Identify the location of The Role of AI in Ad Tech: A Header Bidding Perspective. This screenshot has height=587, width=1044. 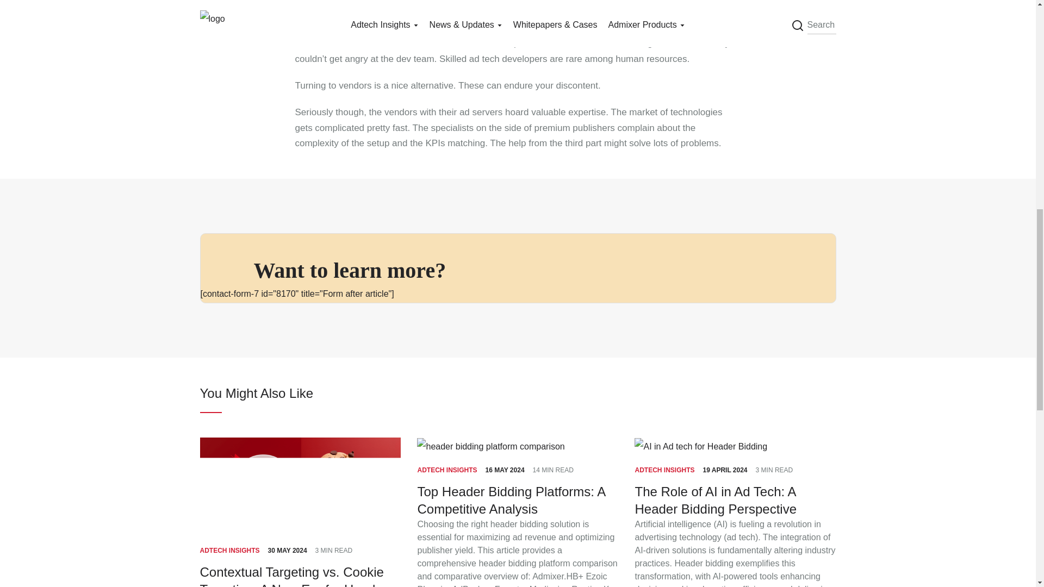
(735, 500).